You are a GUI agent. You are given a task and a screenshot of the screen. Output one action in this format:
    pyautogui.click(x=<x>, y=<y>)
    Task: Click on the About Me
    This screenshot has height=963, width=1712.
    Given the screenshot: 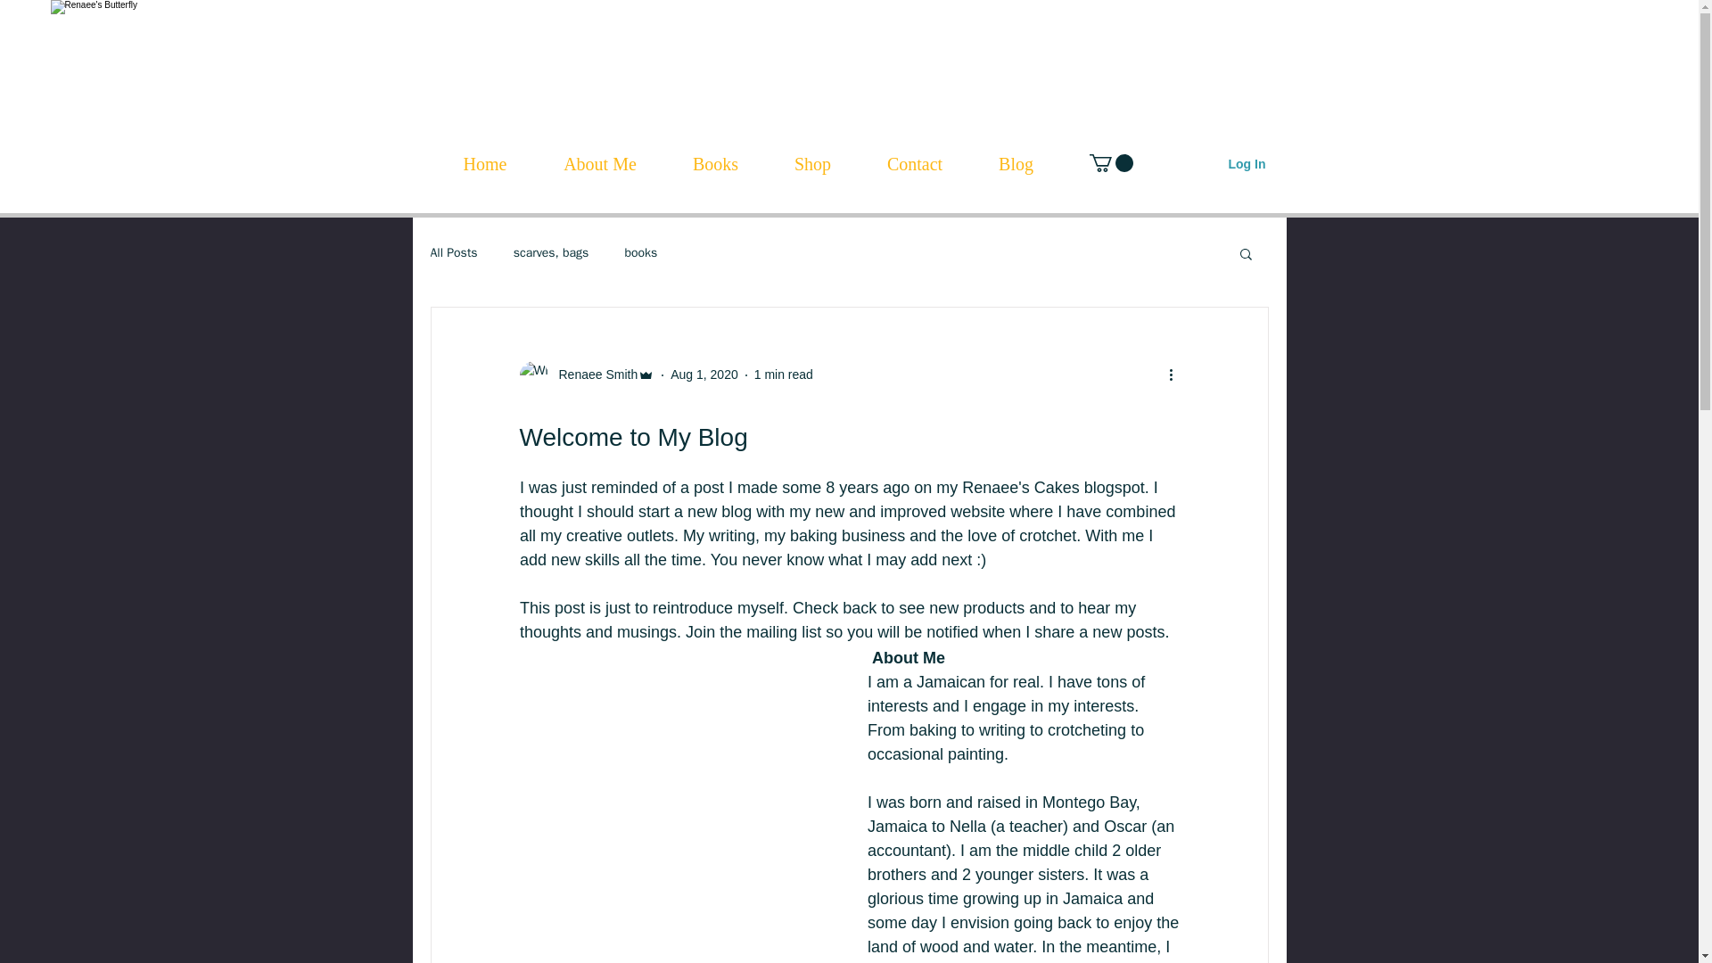 What is the action you would take?
    pyautogui.click(x=599, y=164)
    